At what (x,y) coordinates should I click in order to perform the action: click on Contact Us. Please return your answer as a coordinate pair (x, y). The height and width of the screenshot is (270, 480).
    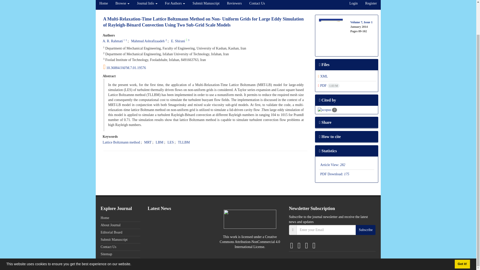
    Looking at the image, I should click on (257, 5).